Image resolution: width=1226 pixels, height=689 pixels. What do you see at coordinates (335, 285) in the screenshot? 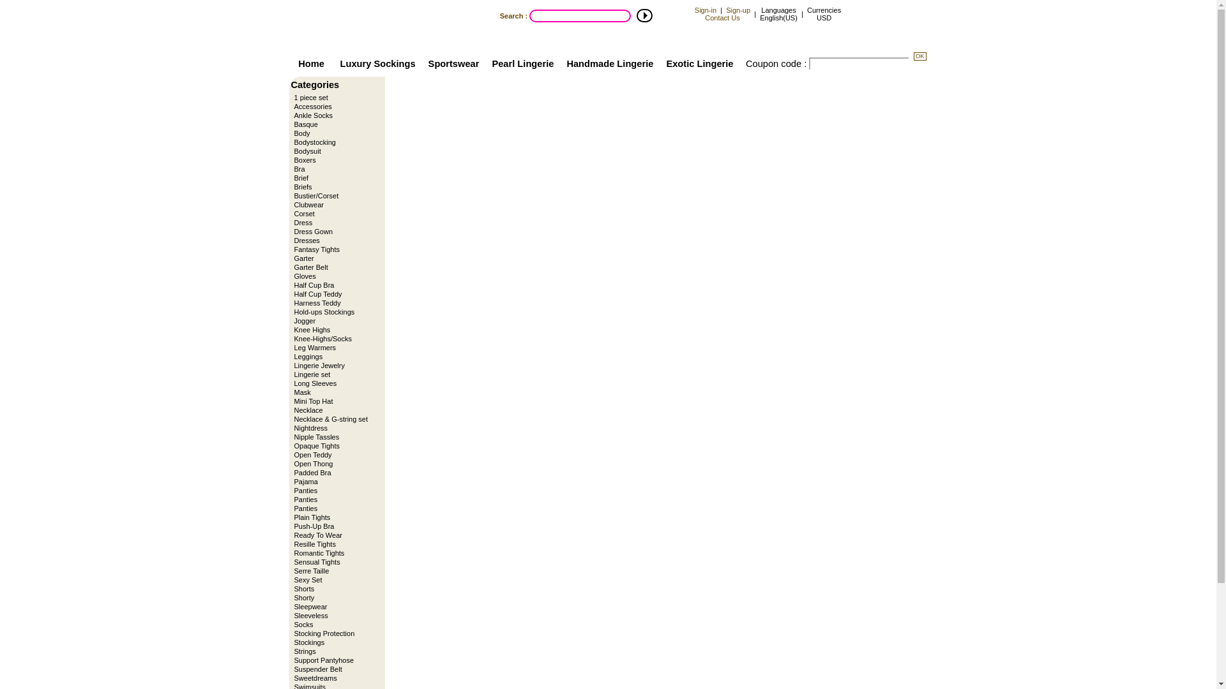
I see `Half Cup Bra` at bounding box center [335, 285].